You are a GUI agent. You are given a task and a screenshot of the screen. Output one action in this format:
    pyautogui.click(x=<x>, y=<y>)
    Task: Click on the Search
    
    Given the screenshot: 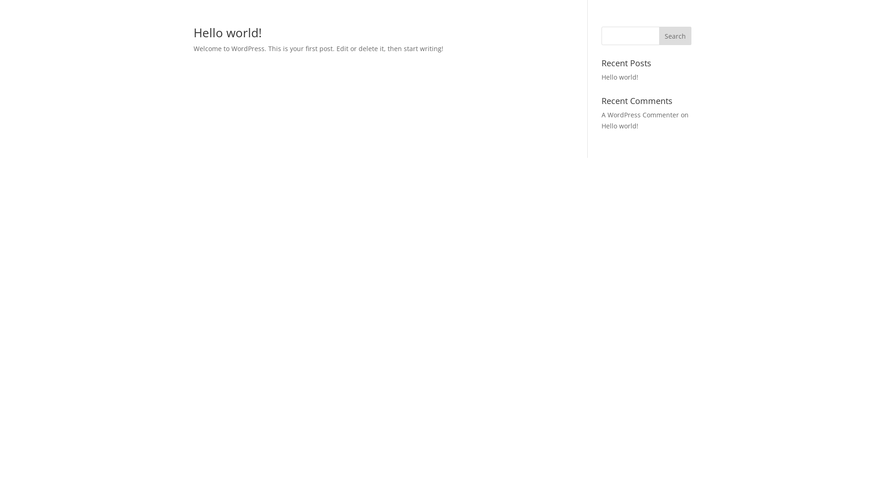 What is the action you would take?
    pyautogui.click(x=675, y=36)
    